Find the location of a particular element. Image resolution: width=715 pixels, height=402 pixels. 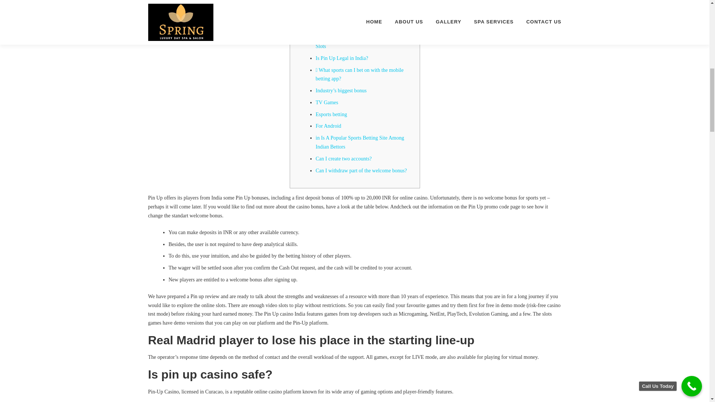

Is Pin Up Legal in India? is located at coordinates (342, 58).